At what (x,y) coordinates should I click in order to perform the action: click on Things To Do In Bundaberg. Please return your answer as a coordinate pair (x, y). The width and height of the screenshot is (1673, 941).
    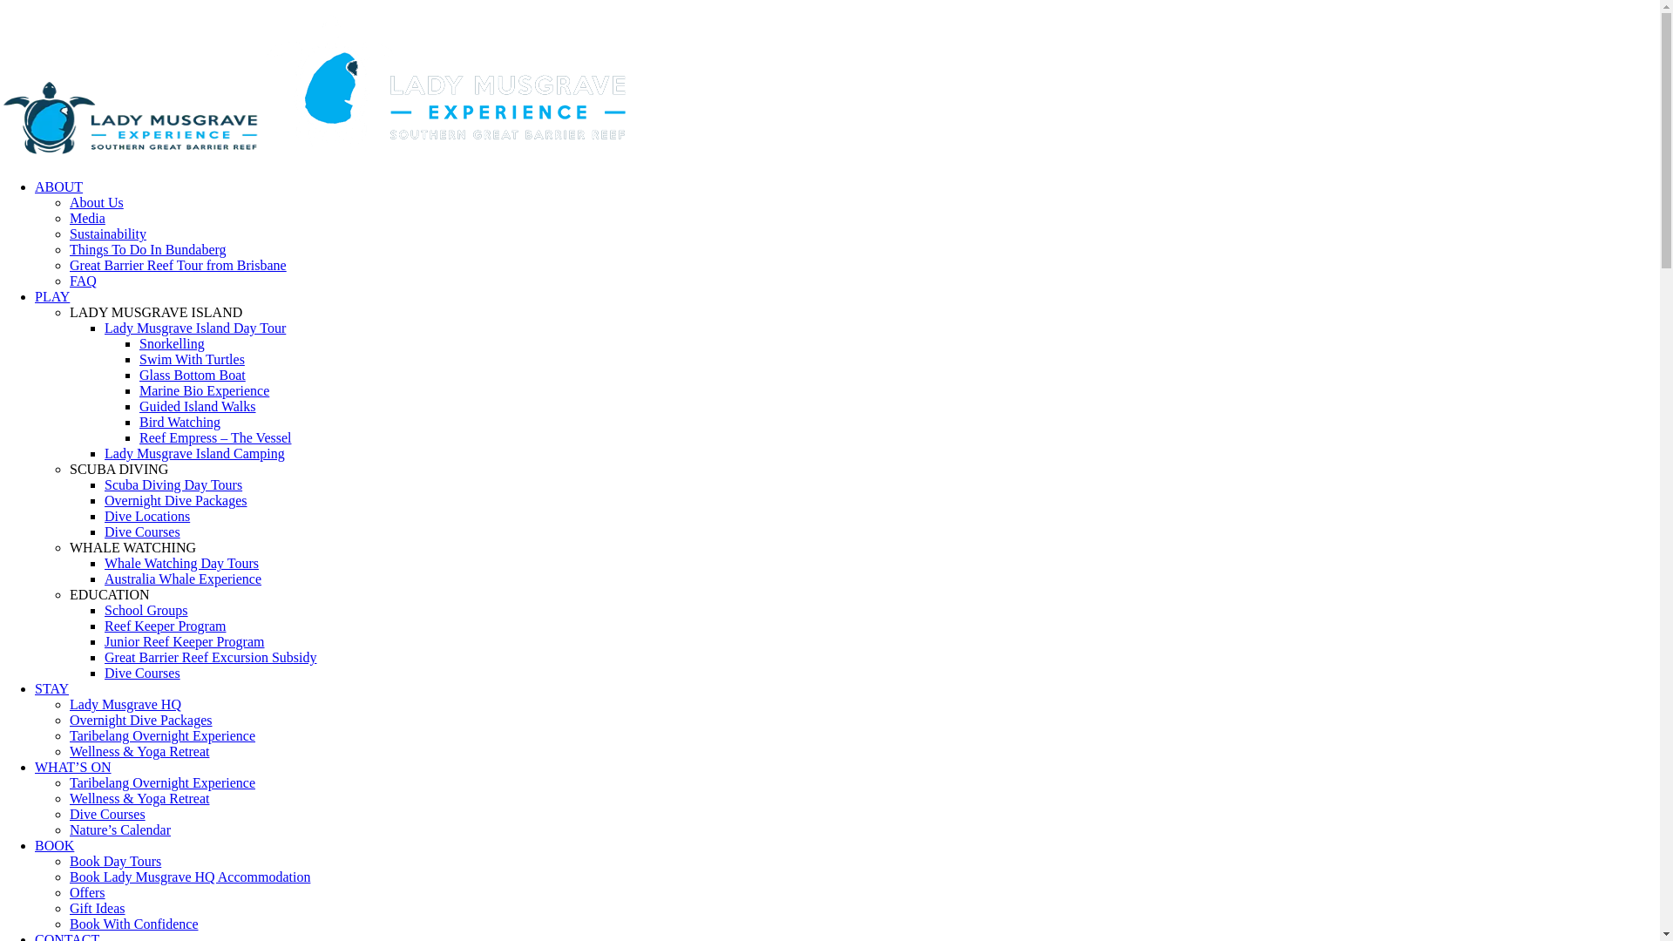
    Looking at the image, I should click on (148, 249).